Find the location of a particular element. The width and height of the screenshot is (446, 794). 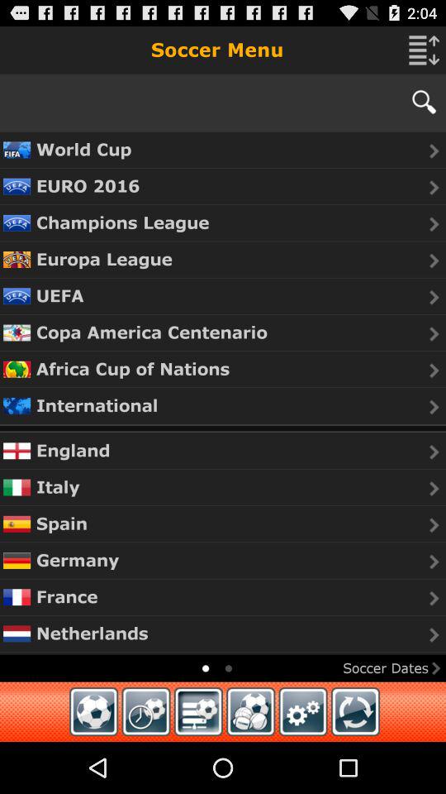

select the flag which is to the immediate left of italy is located at coordinates (17, 486).